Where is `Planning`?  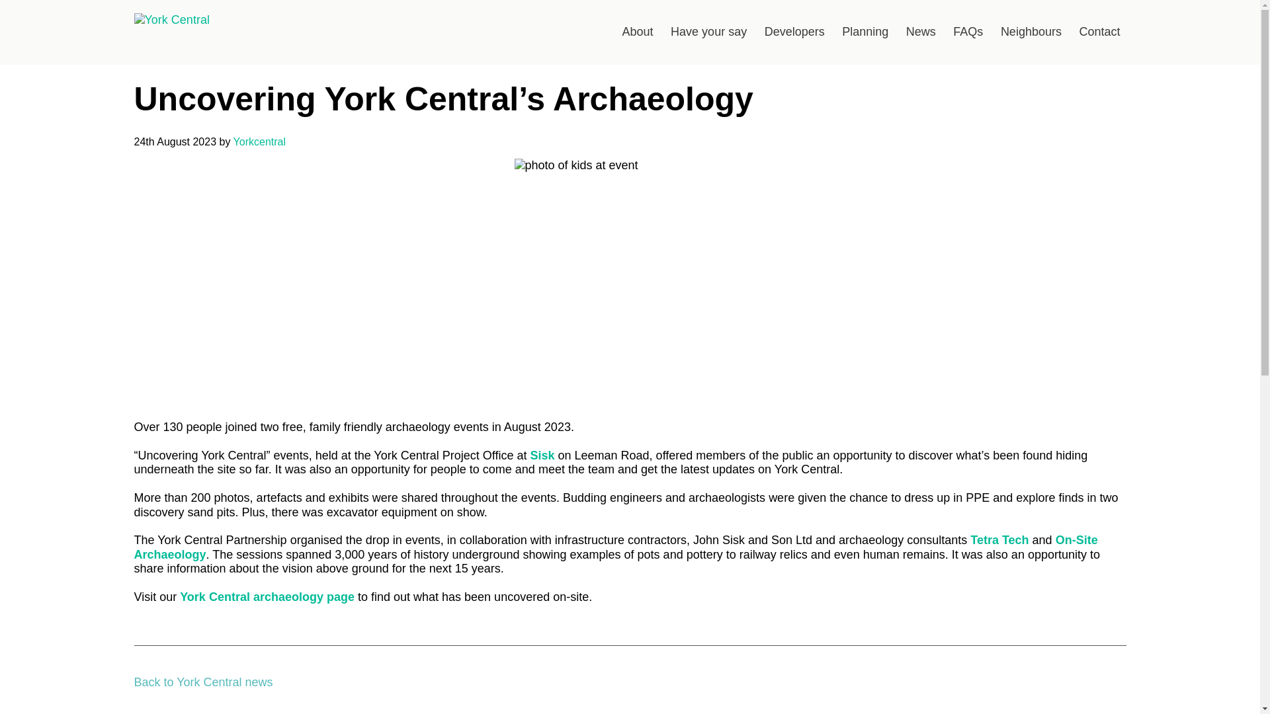 Planning is located at coordinates (865, 32).